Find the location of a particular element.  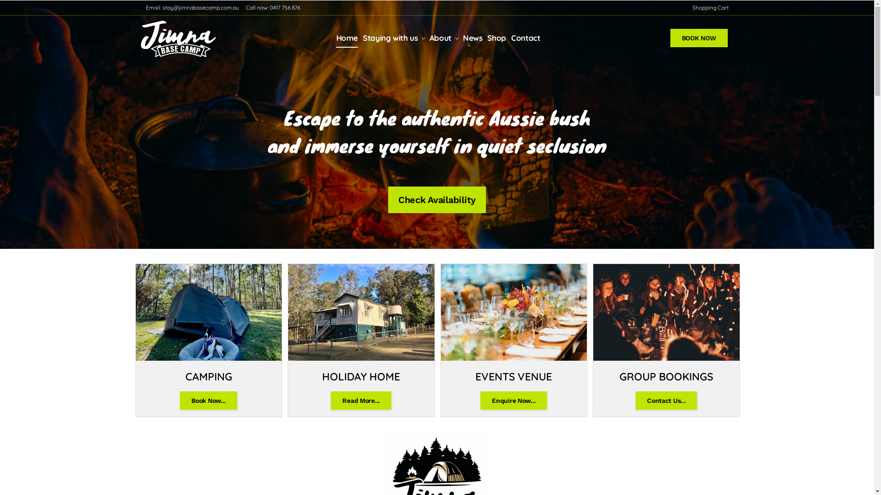

Call now: 0417 756 876 is located at coordinates (269, 7).